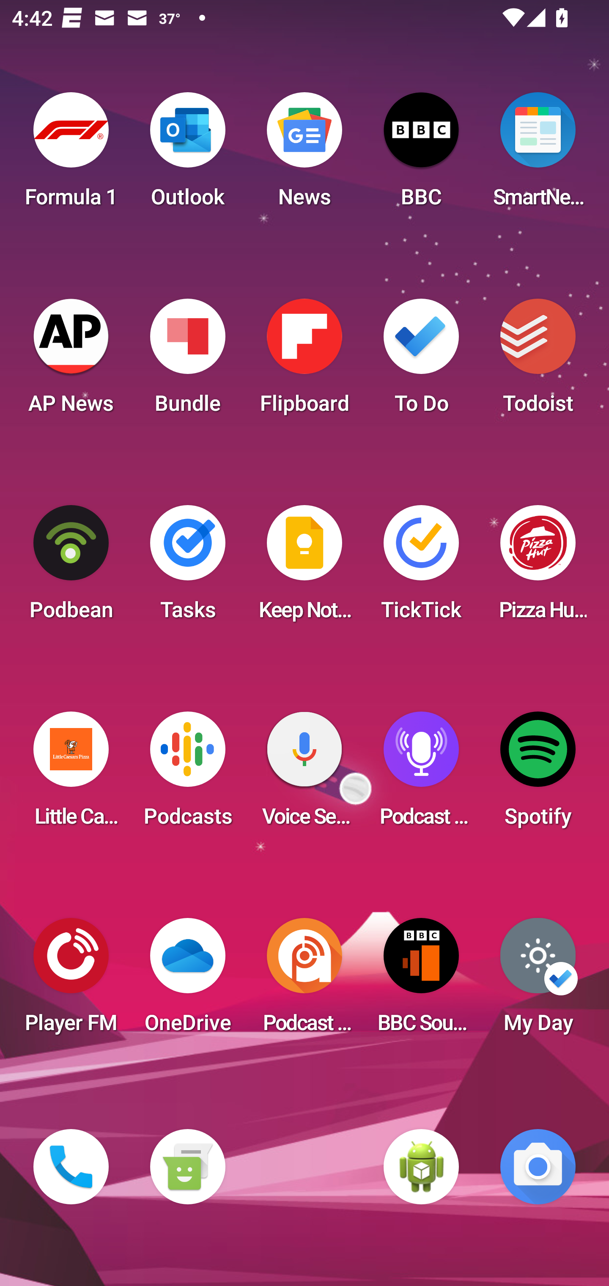 The image size is (609, 1286). I want to click on Messaging, so click(187, 1167).